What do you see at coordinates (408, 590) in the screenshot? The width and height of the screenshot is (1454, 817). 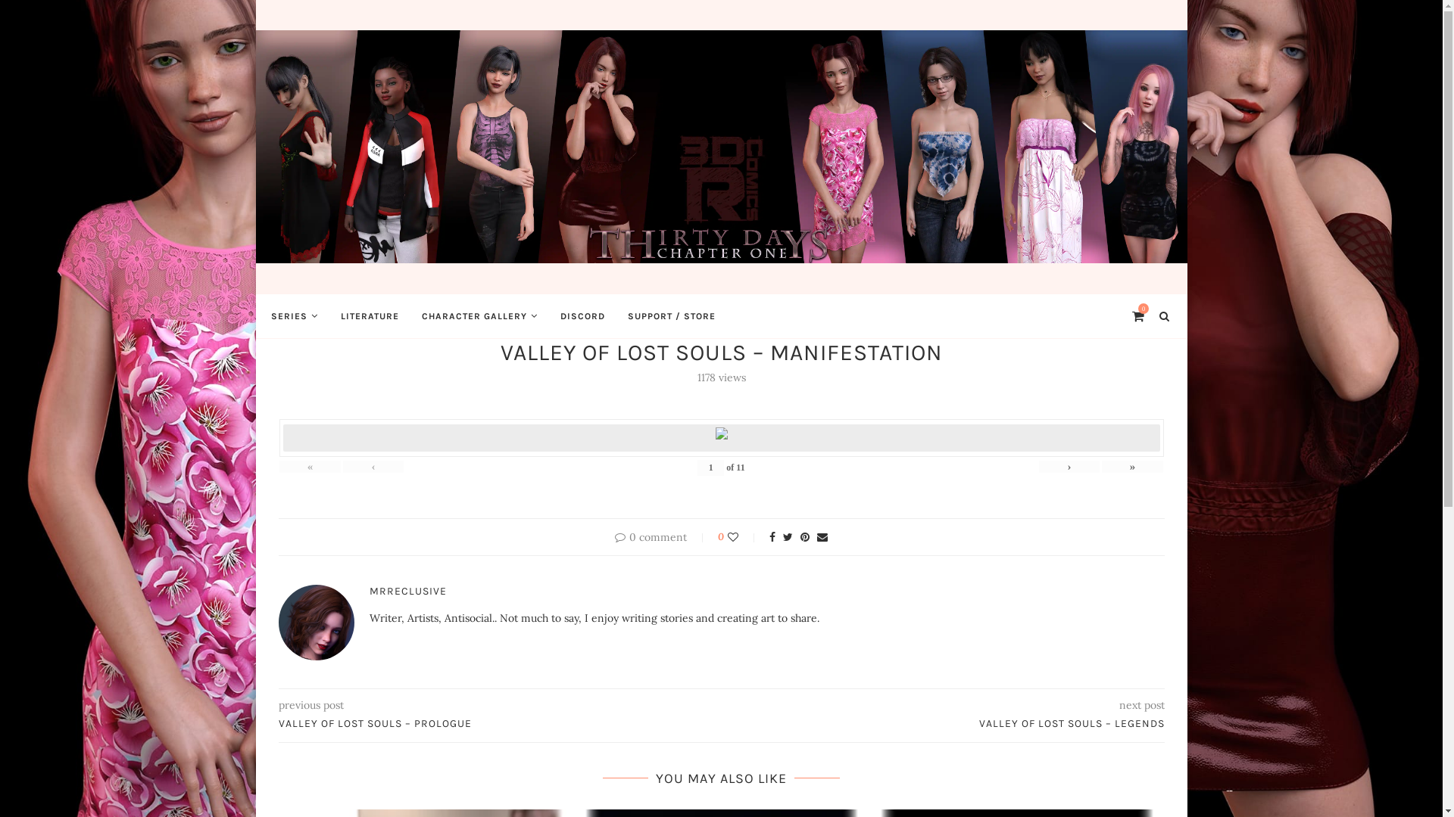 I see `MRRECLUSIVE` at bounding box center [408, 590].